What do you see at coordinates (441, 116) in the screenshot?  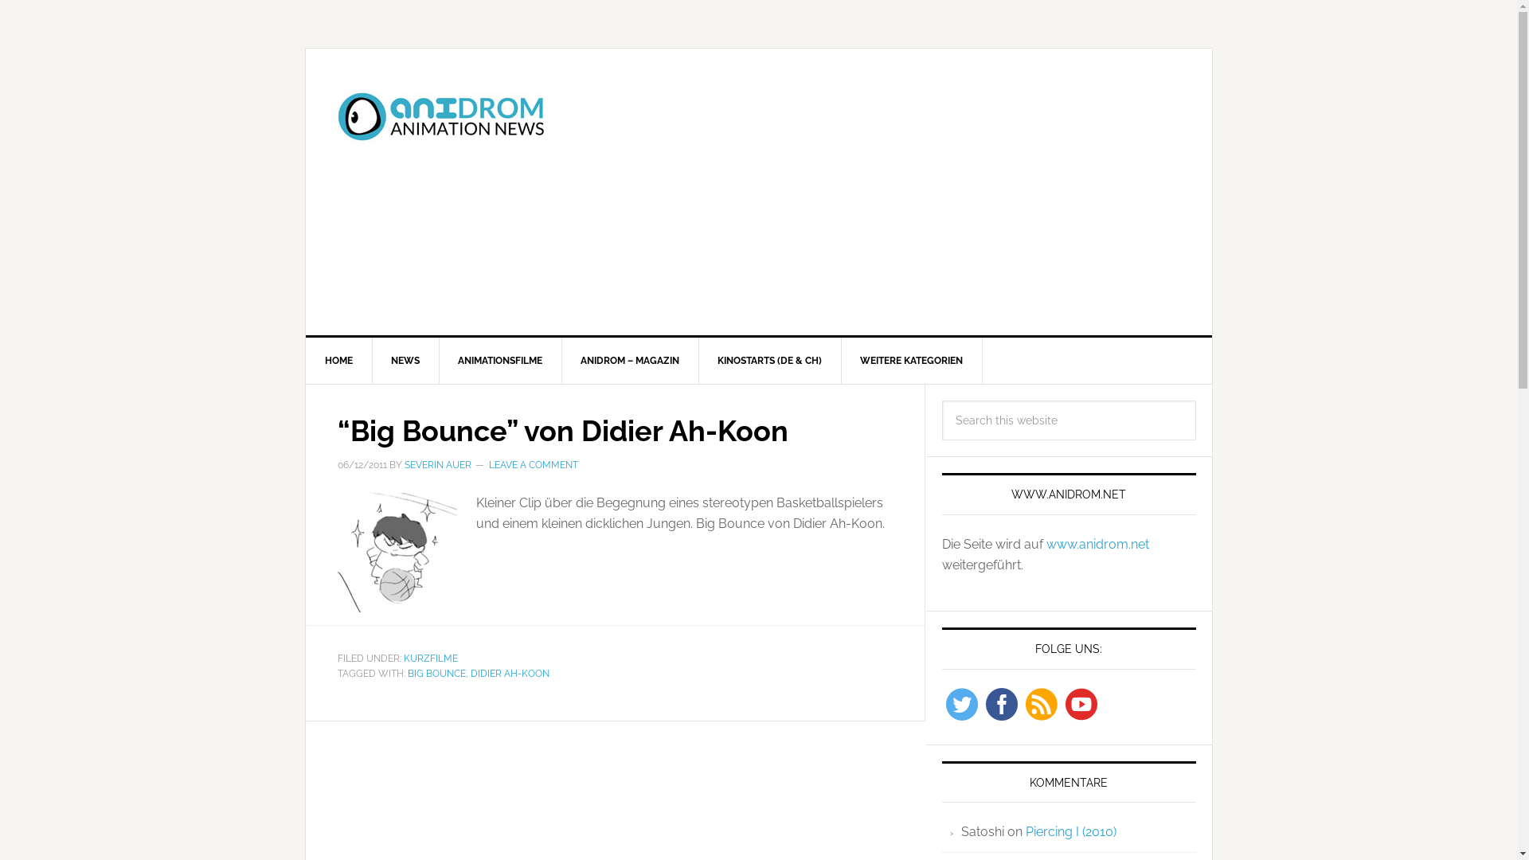 I see `ANIMATIONSFILME.CH` at bounding box center [441, 116].